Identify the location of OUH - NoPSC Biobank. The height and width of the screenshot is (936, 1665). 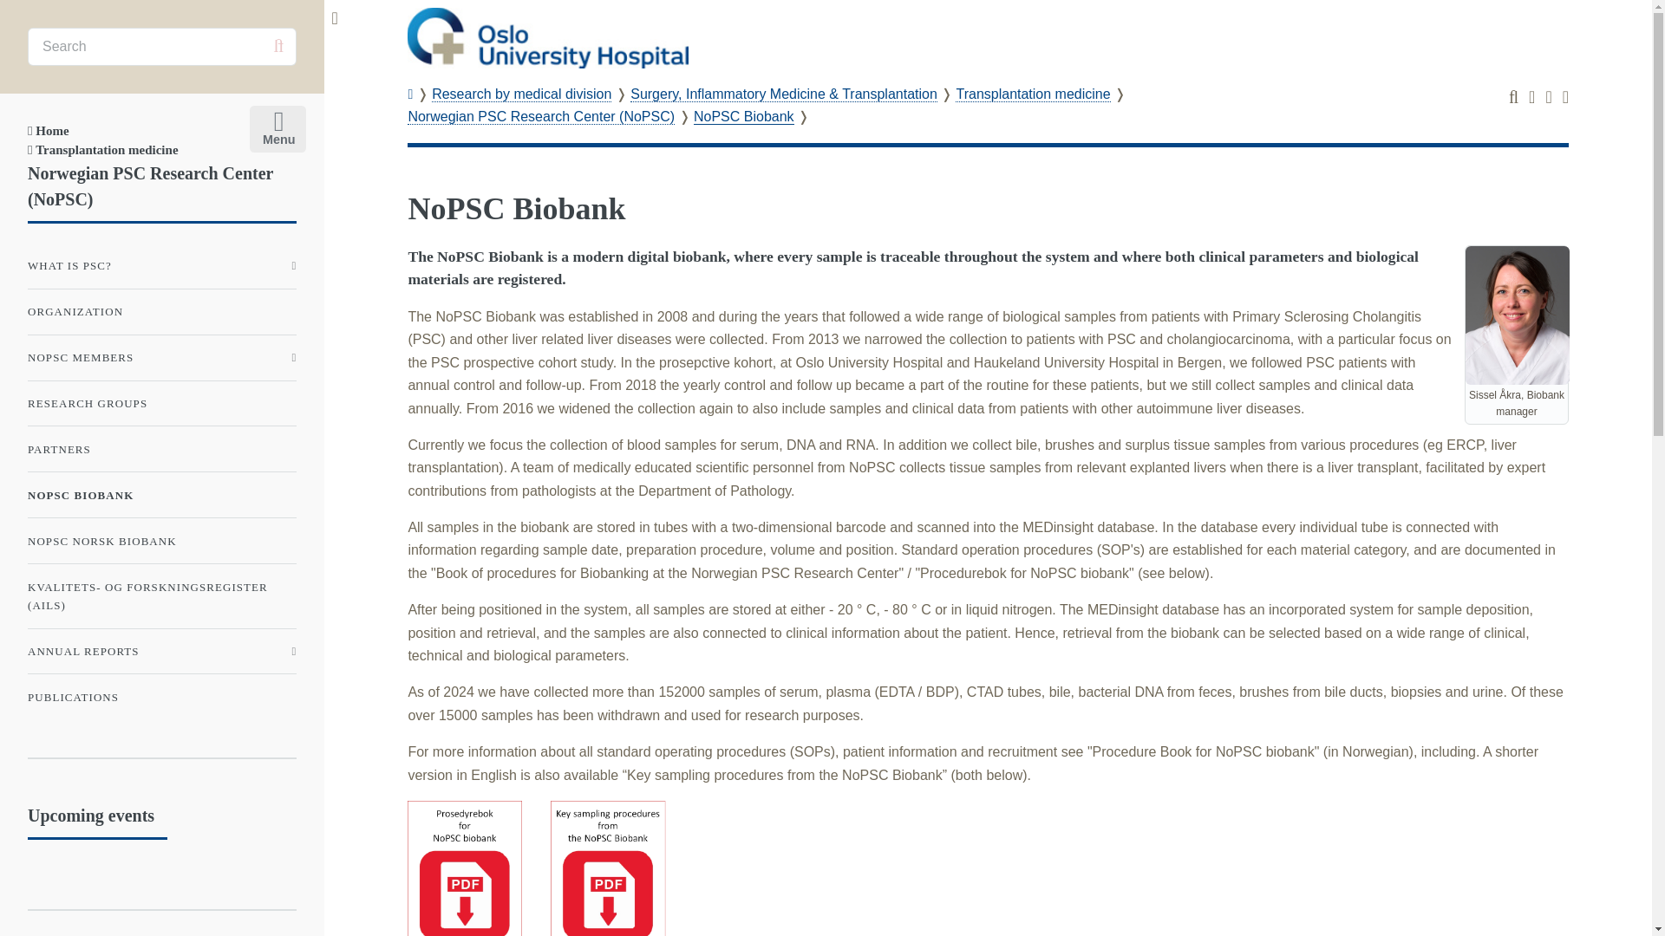
(548, 38).